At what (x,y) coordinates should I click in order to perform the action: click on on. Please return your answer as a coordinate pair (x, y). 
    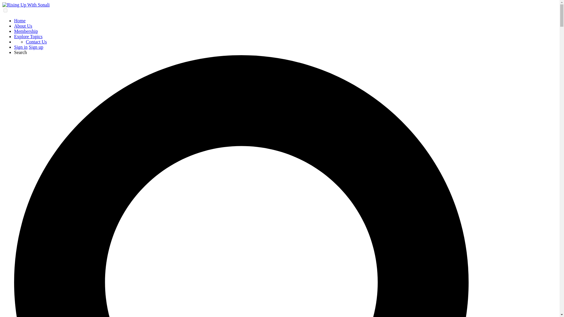
    Looking at the image, I should click on (5, 11).